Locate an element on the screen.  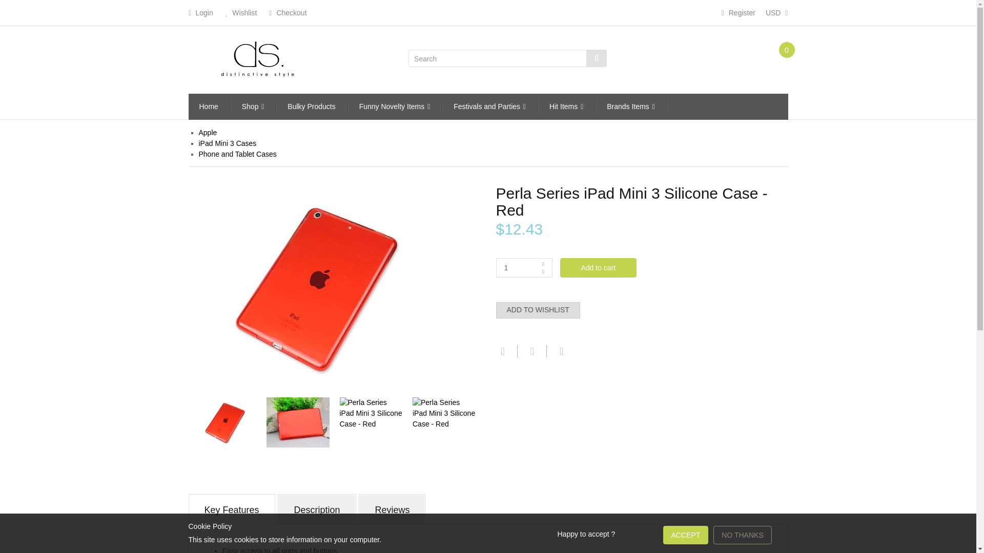
Share an image of this article on Pinterest is located at coordinates (531, 351).